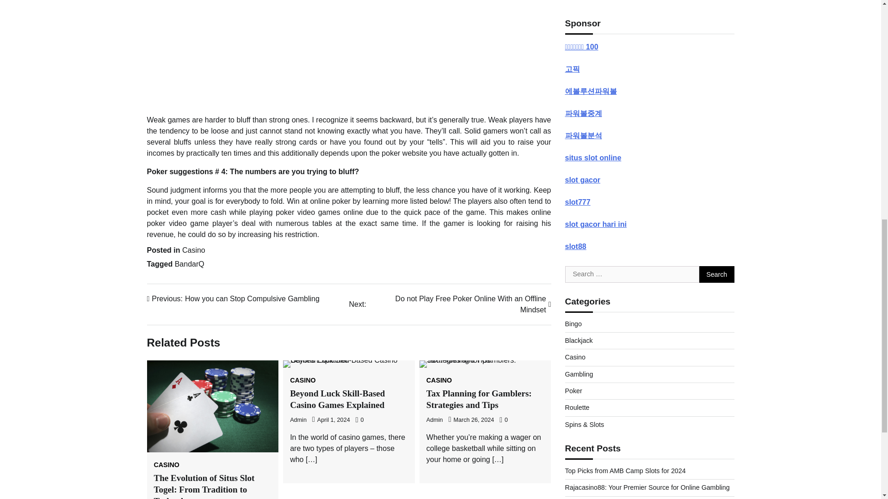 This screenshot has width=888, height=499. Describe the element at coordinates (479, 399) in the screenshot. I see `Tax Planning for Gamblers: Strategies and Tips` at that location.